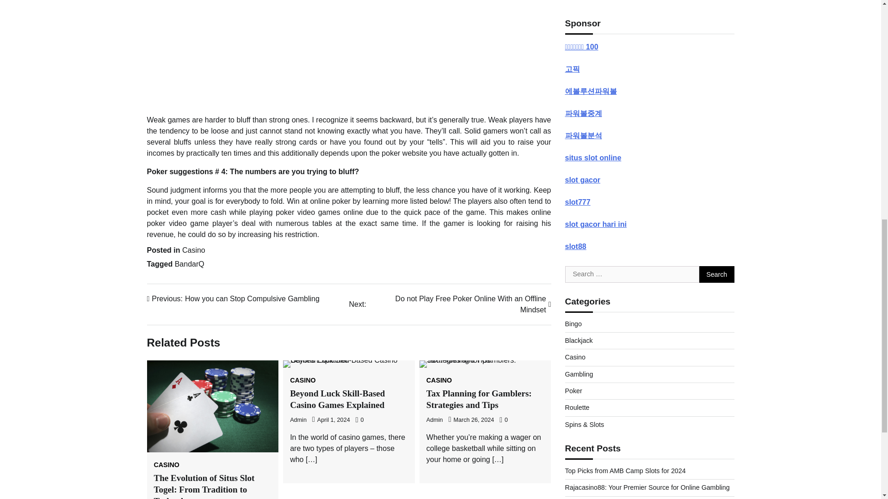 This screenshot has width=888, height=499. Describe the element at coordinates (479, 399) in the screenshot. I see `Tax Planning for Gamblers: Strategies and Tips` at that location.